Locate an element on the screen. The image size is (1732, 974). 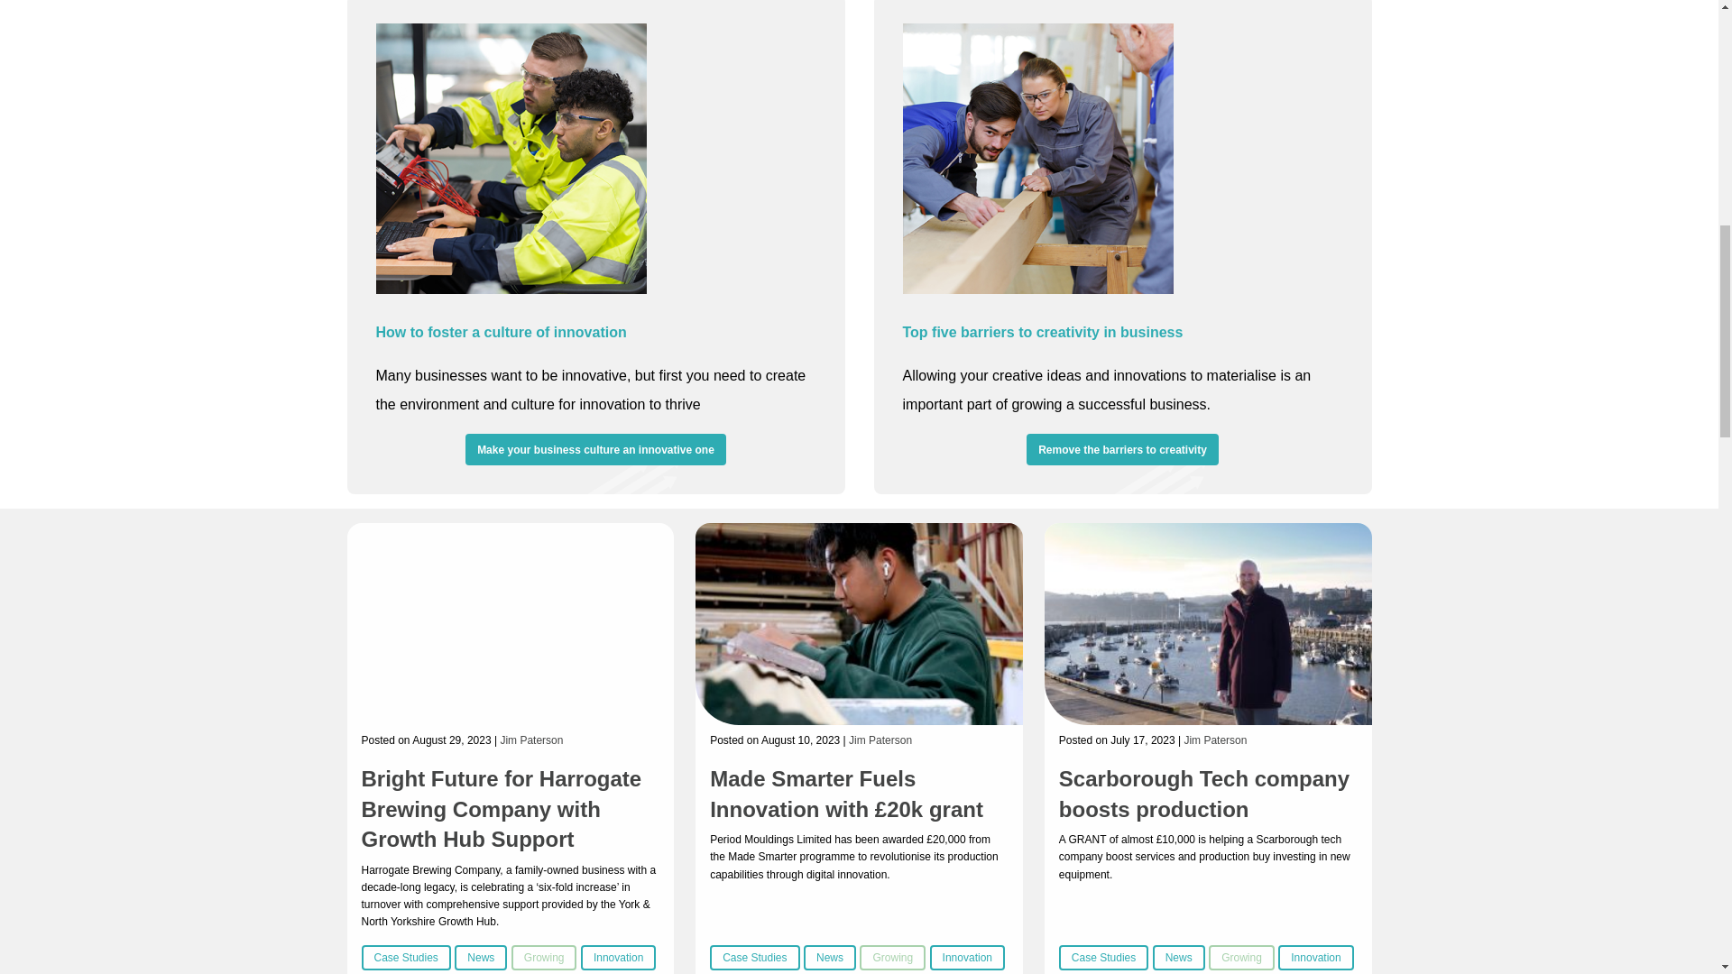
Posts by Jim Paterson is located at coordinates (1214, 740).